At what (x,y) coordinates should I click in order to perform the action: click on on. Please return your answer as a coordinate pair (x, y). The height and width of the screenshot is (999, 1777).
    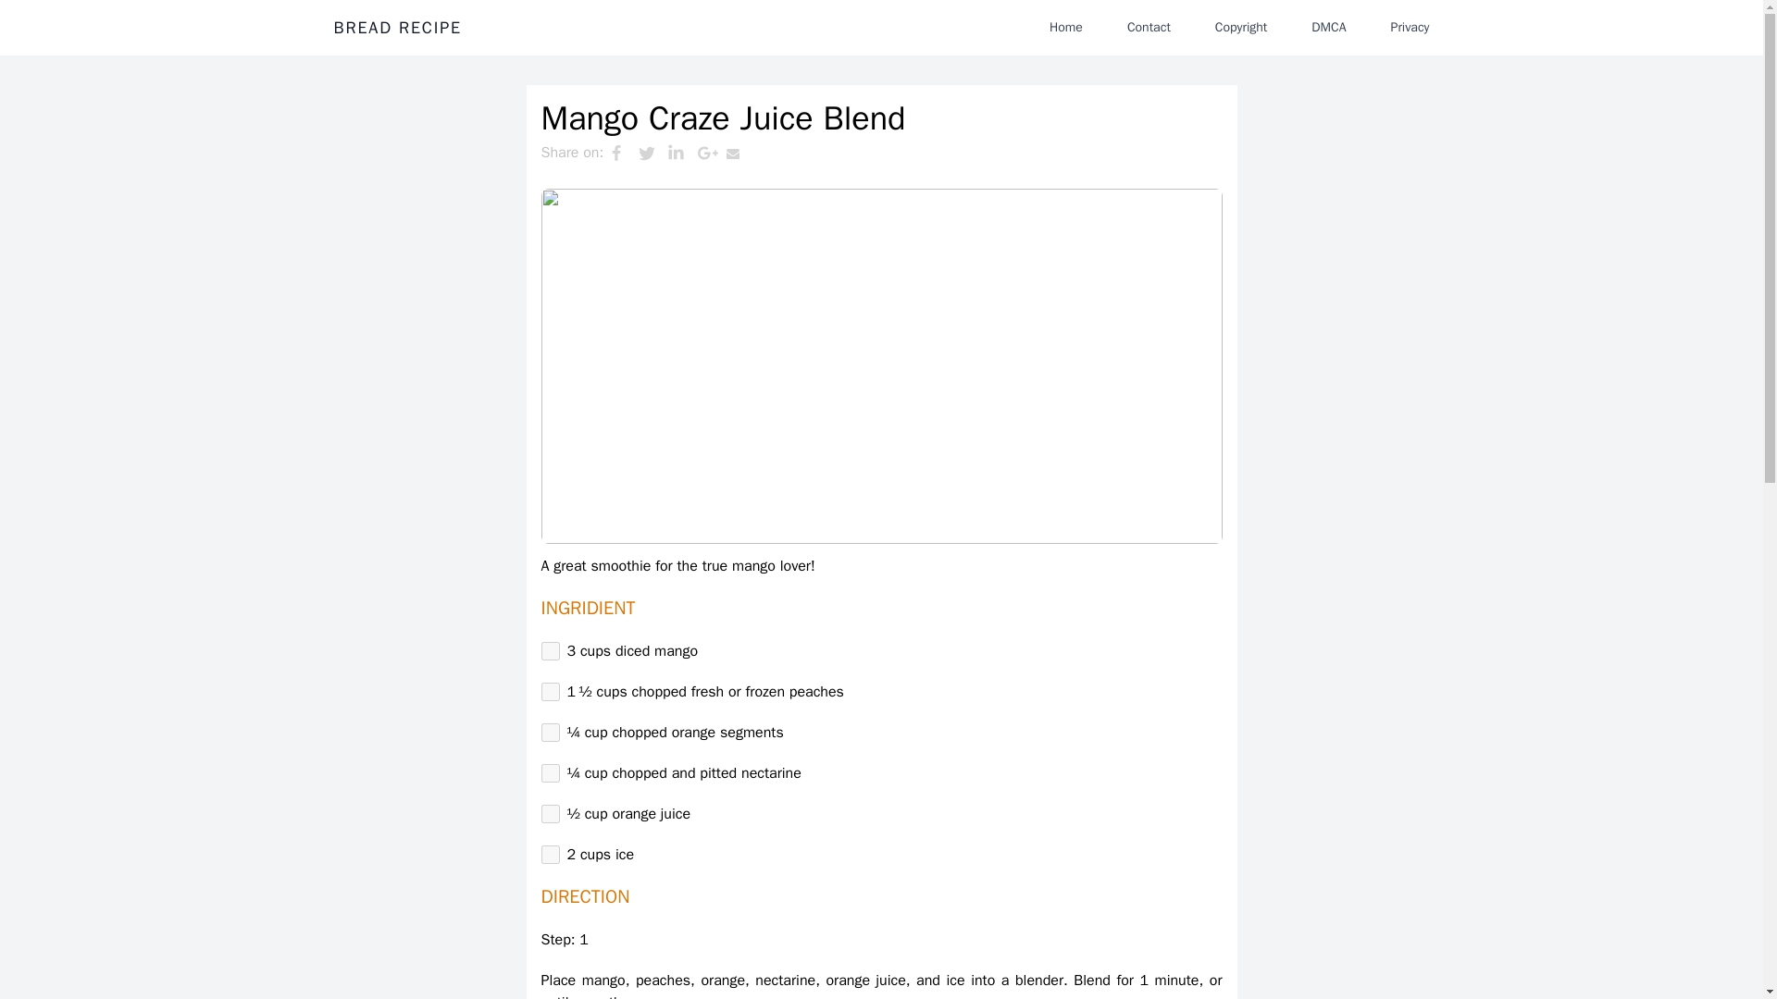
    Looking at the image, I should click on (550, 855).